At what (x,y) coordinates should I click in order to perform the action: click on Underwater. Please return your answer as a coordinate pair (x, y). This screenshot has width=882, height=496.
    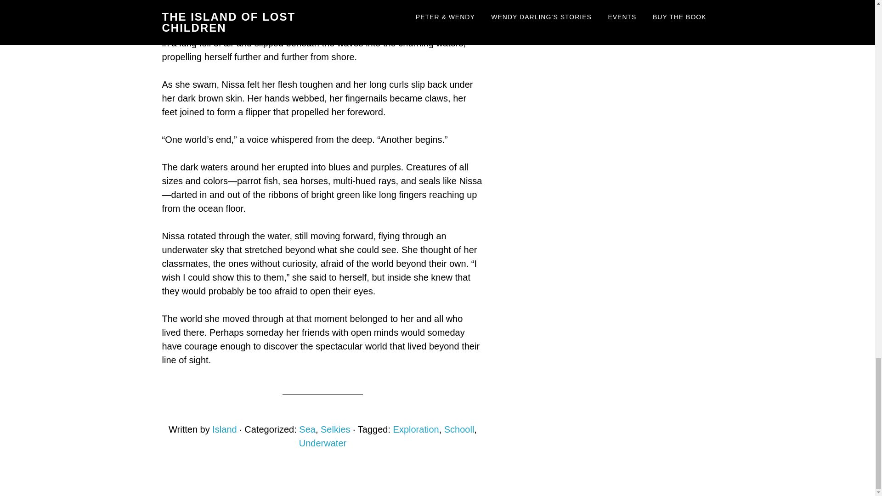
    Looking at the image, I should click on (322, 443).